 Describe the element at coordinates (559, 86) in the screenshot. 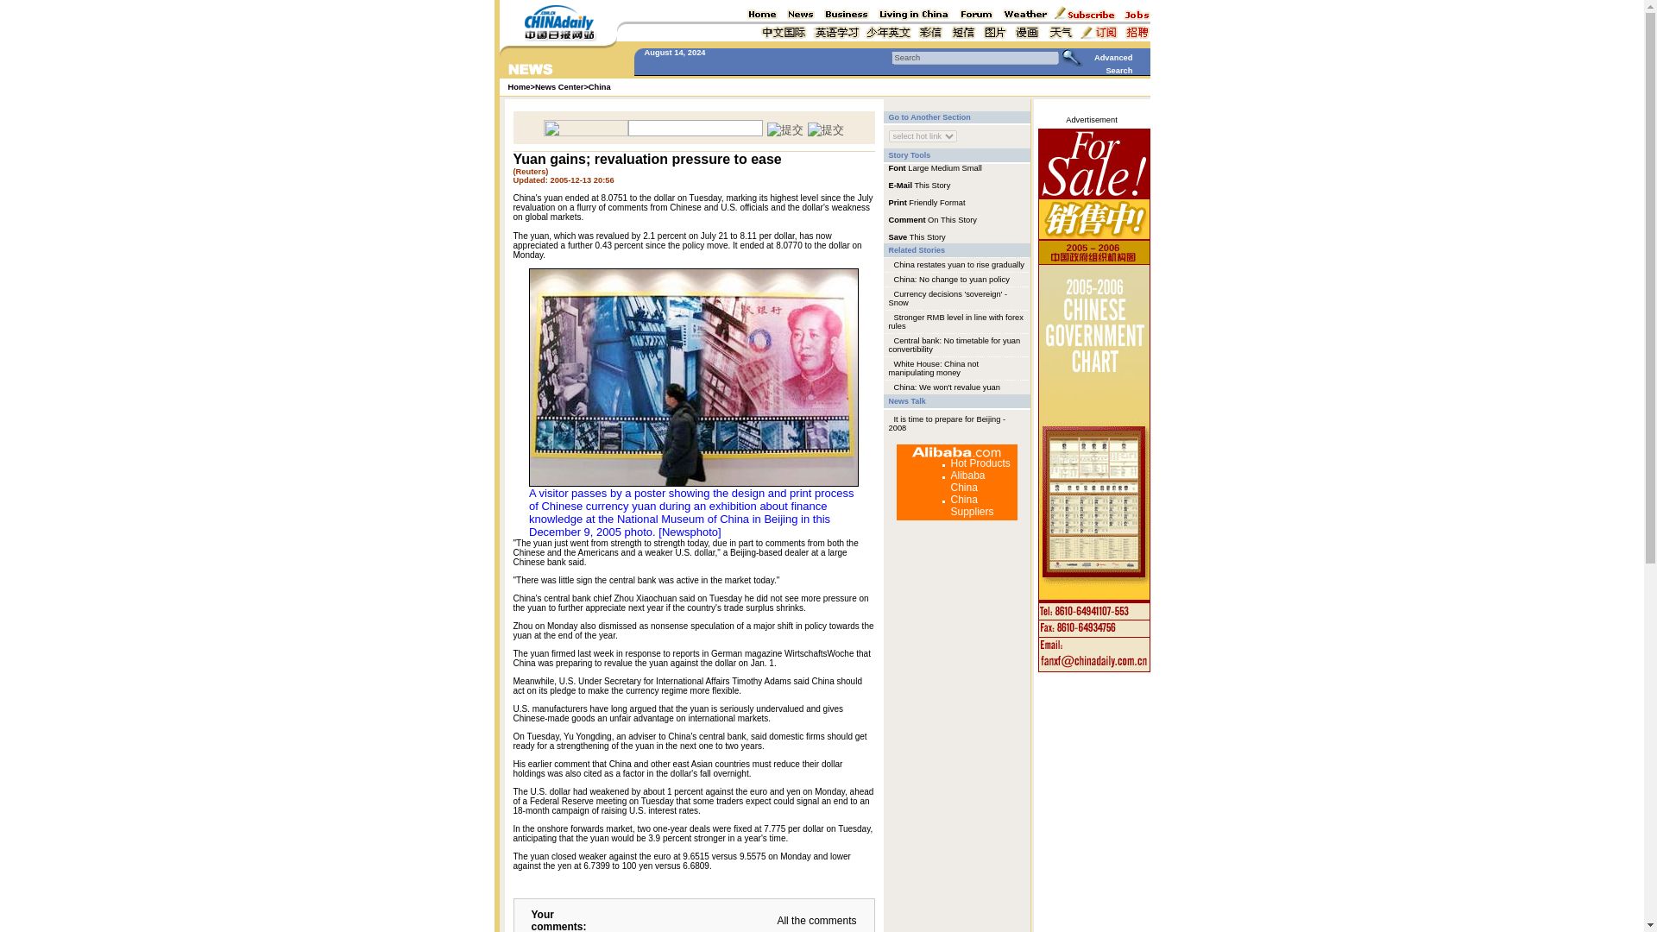

I see `News Center` at that location.